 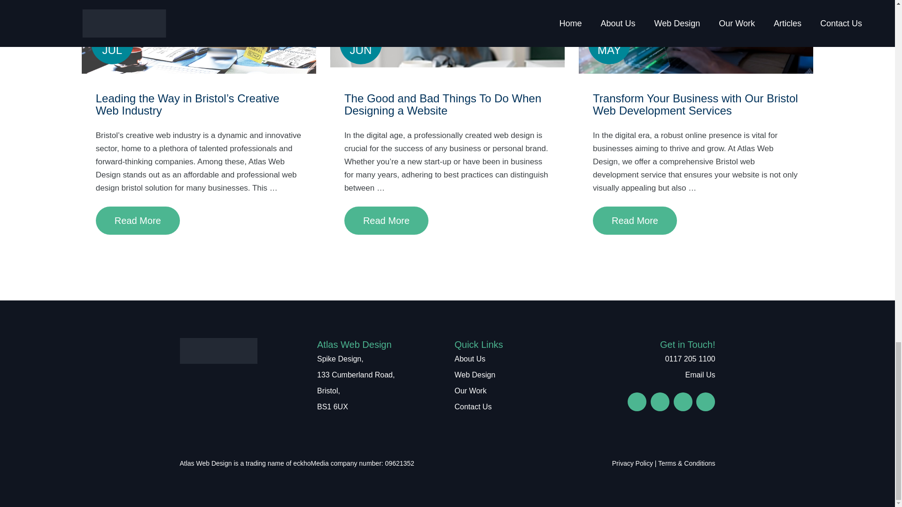 What do you see at coordinates (386, 221) in the screenshot?
I see `Read More` at bounding box center [386, 221].